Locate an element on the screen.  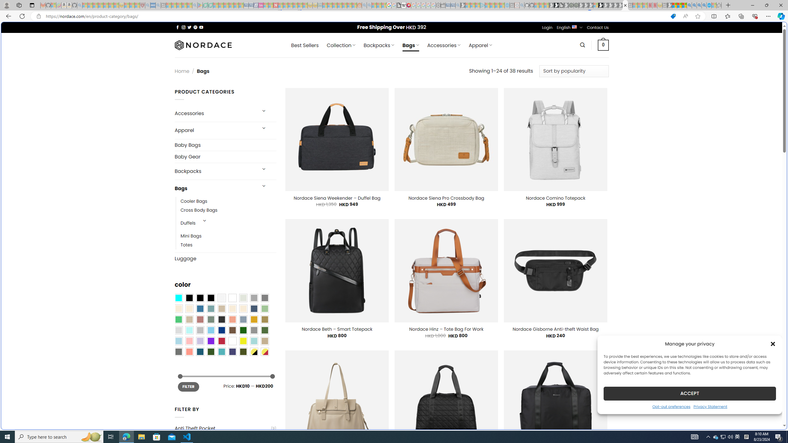
Follow on Facebook is located at coordinates (177, 27).